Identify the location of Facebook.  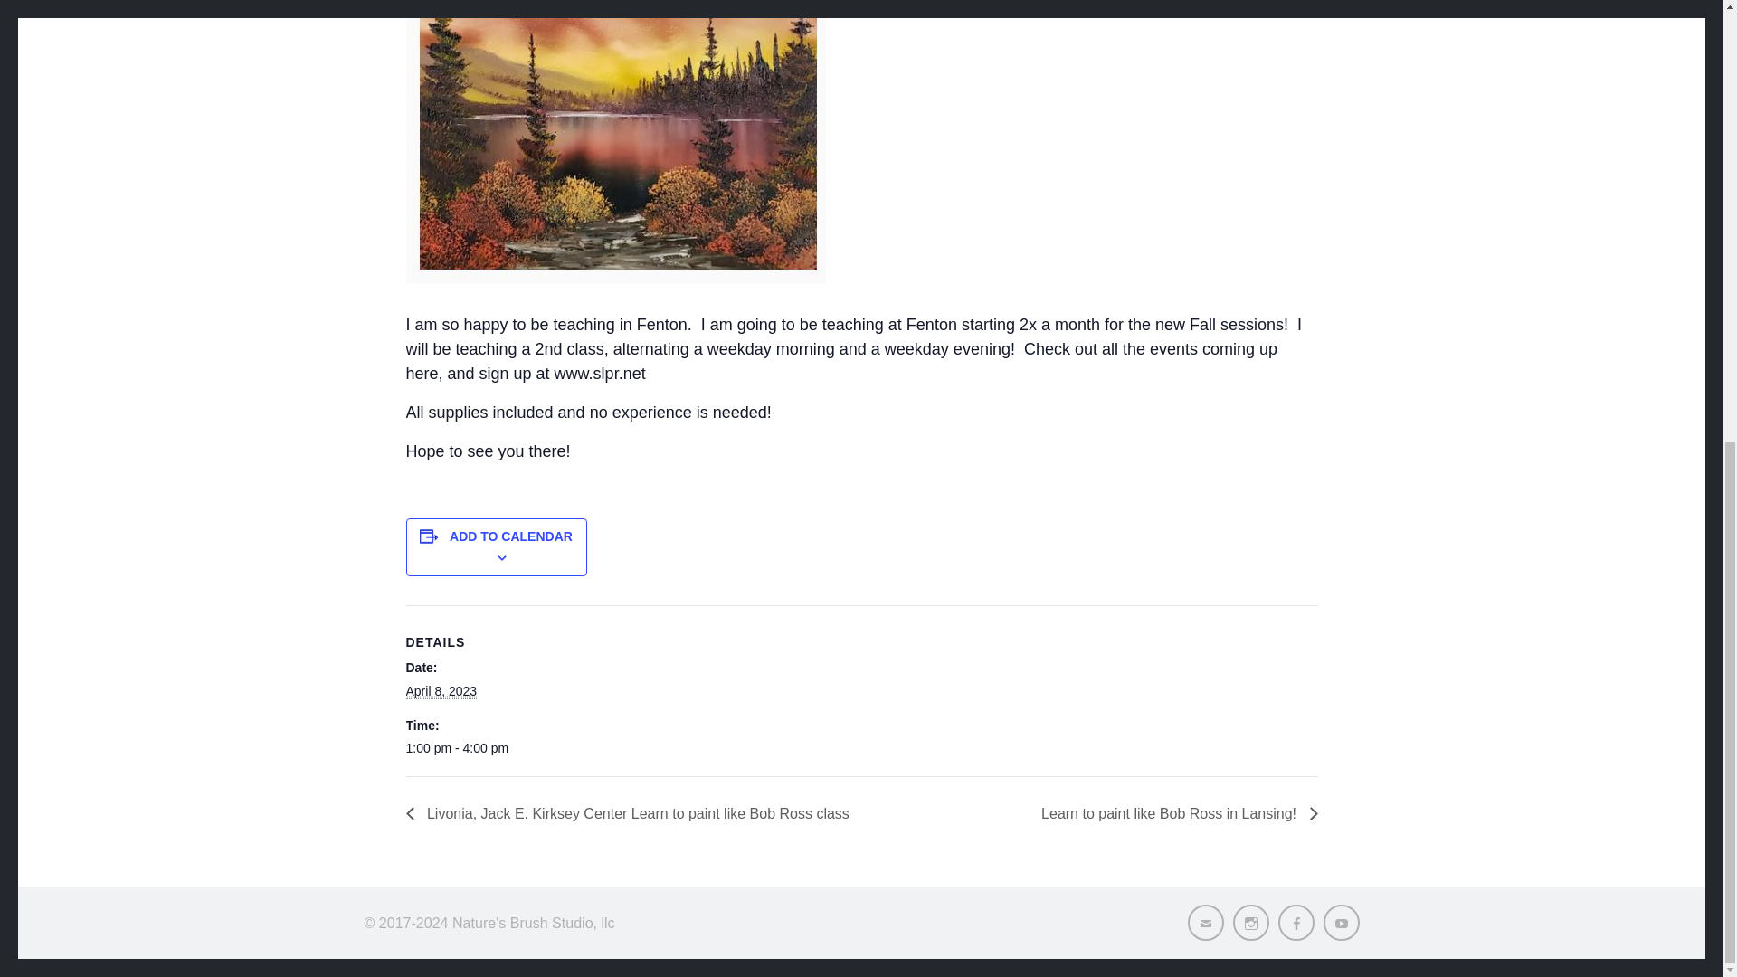
(1295, 923).